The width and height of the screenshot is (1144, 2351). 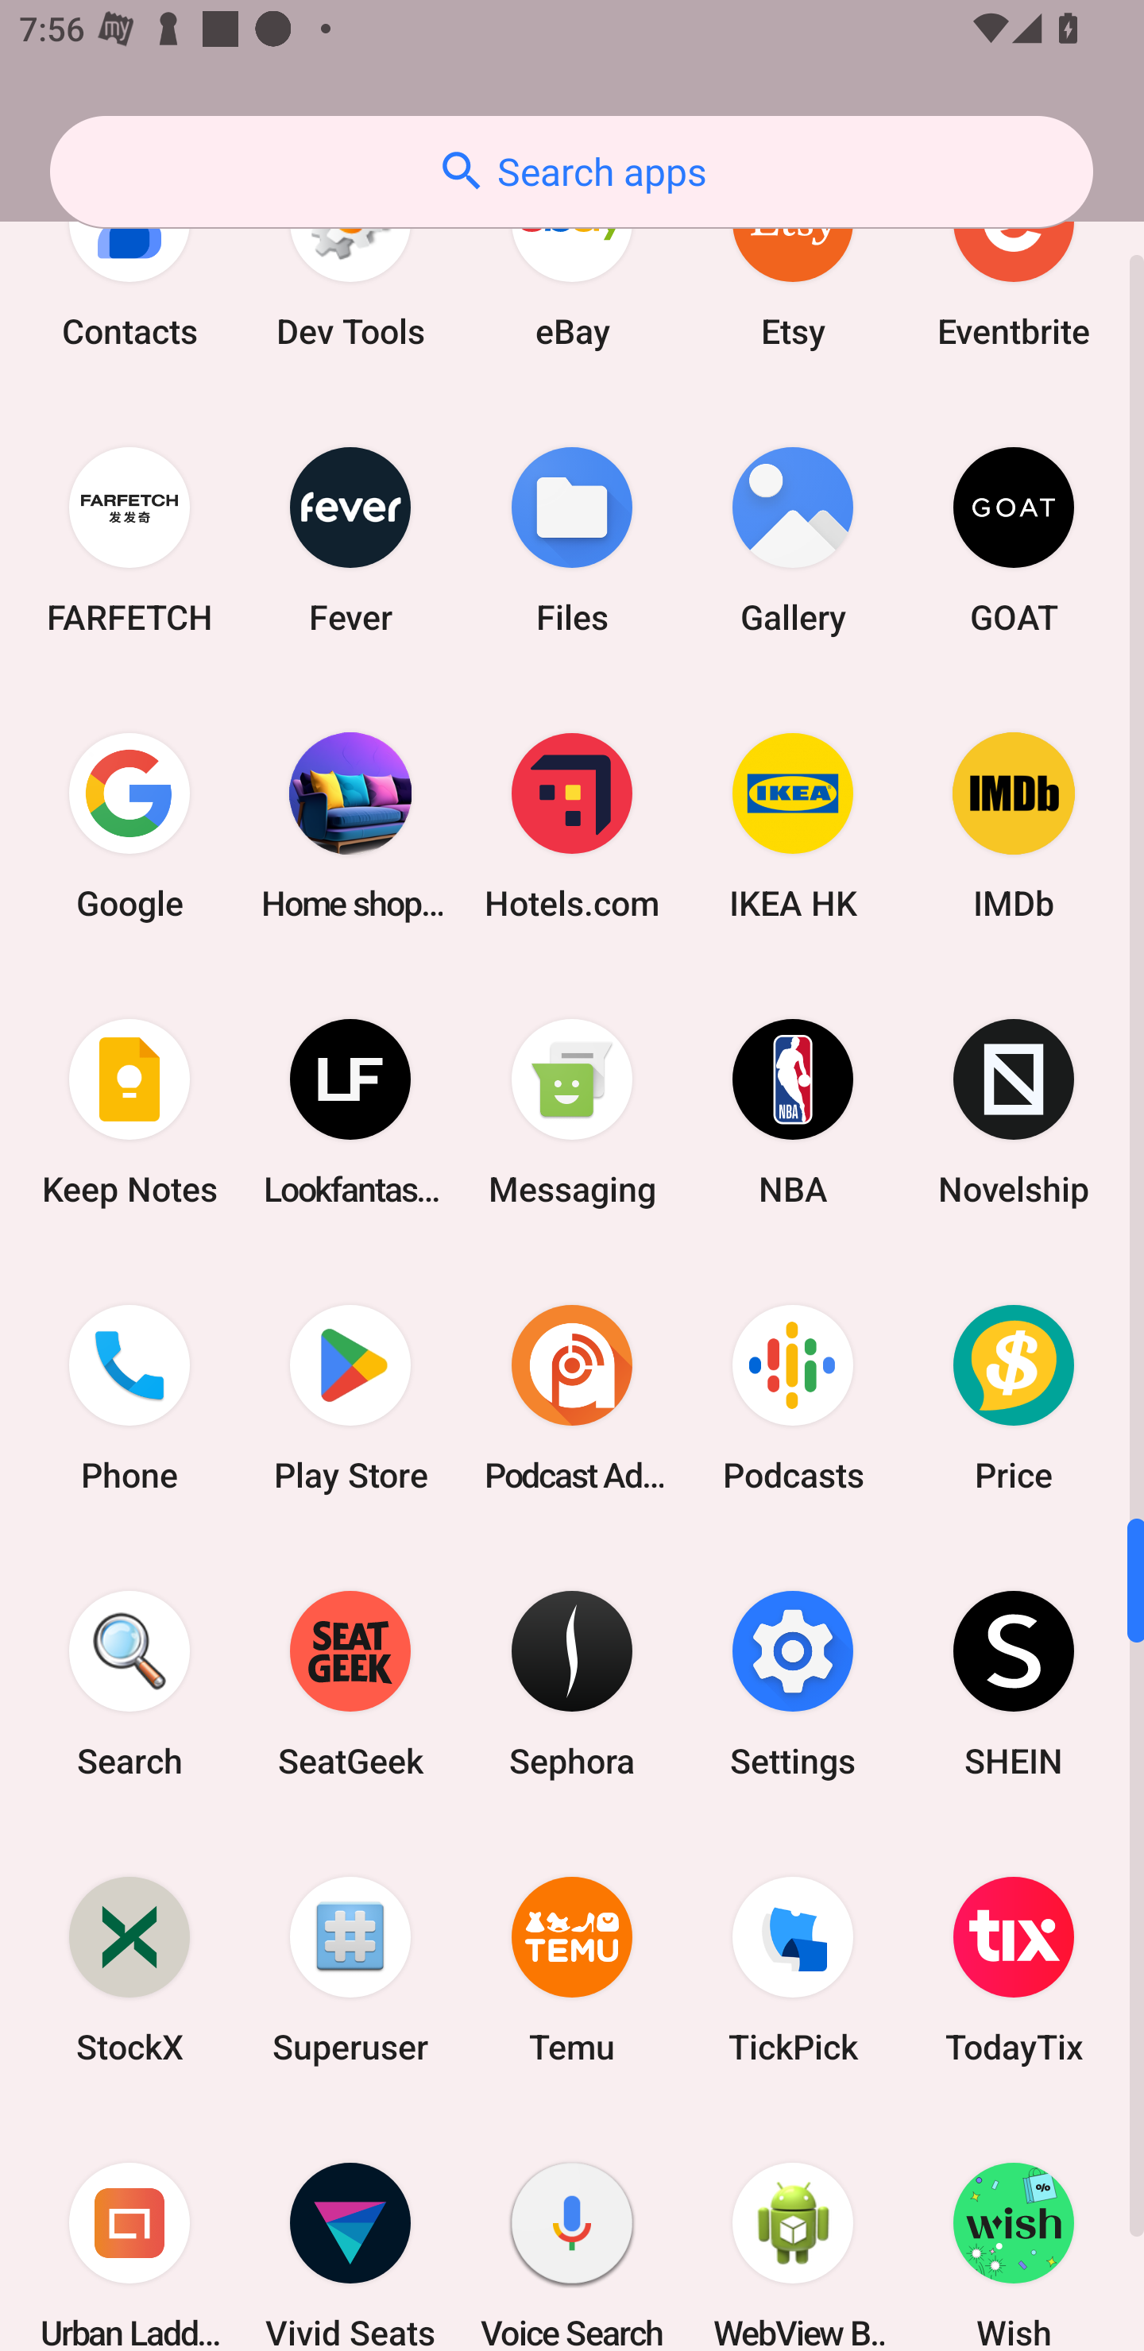 I want to click on Podcast Addict, so click(x=572, y=1397).